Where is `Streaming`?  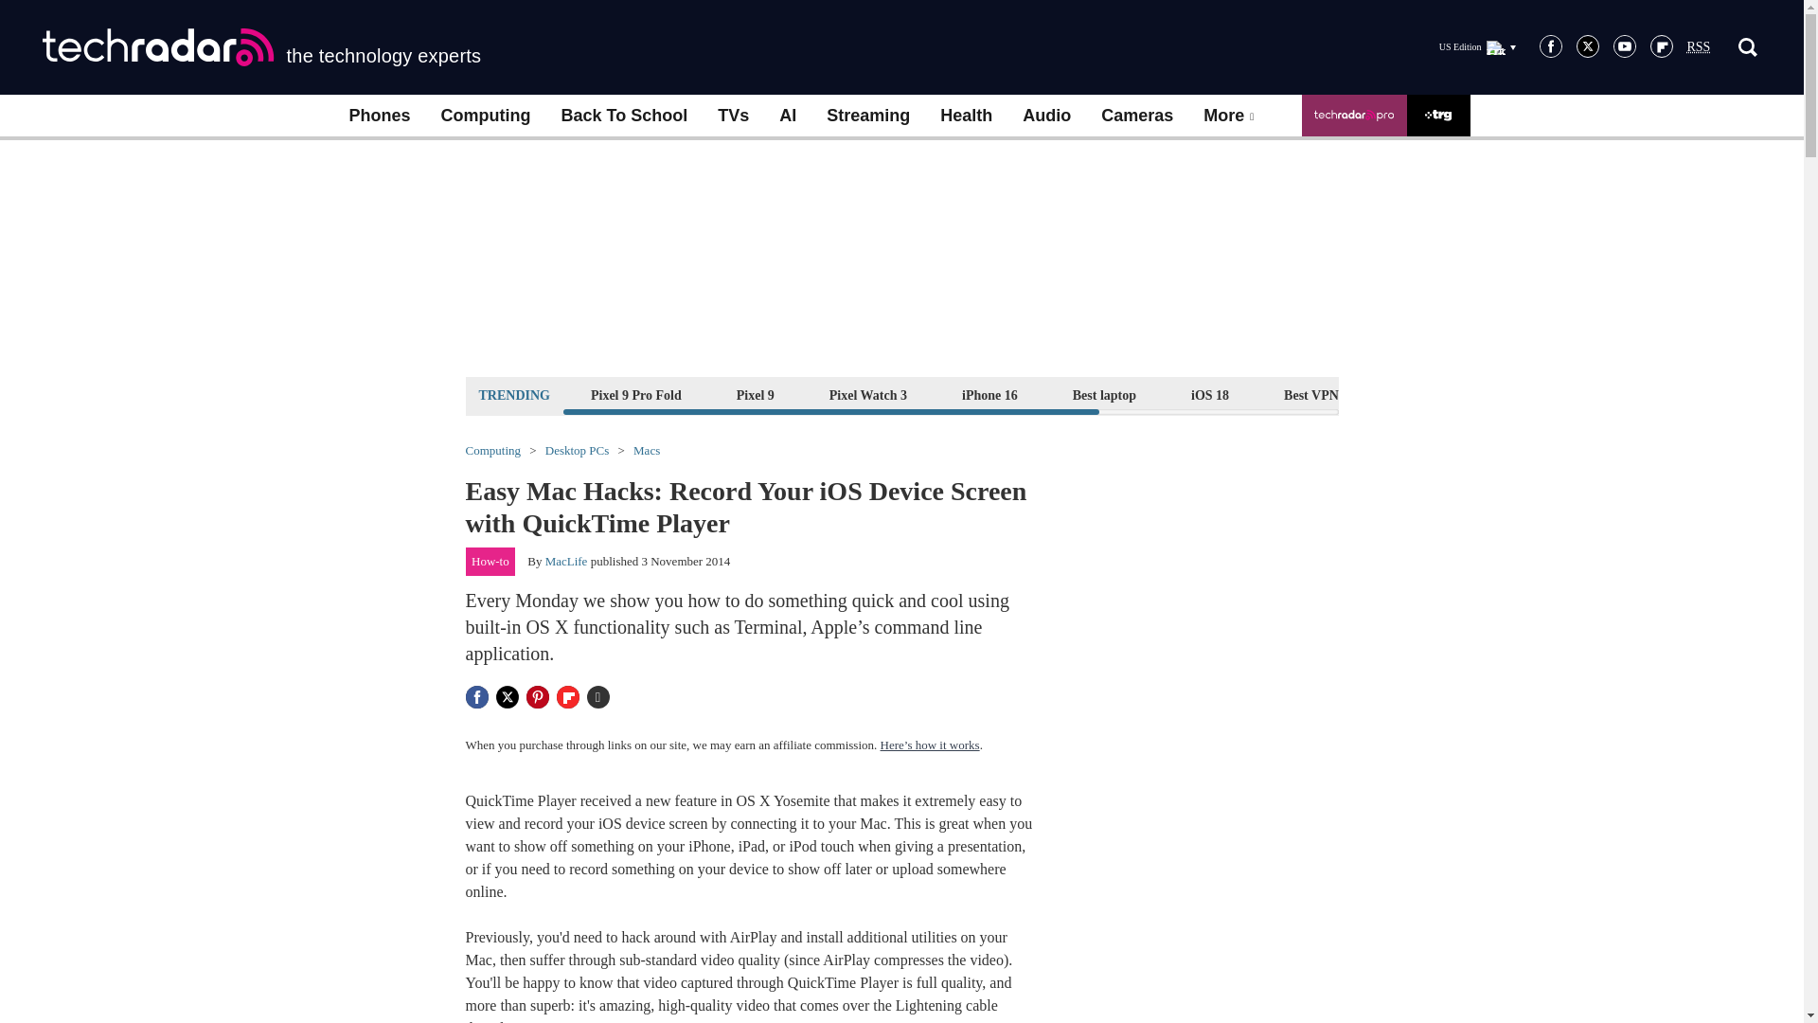
Streaming is located at coordinates (867, 116).